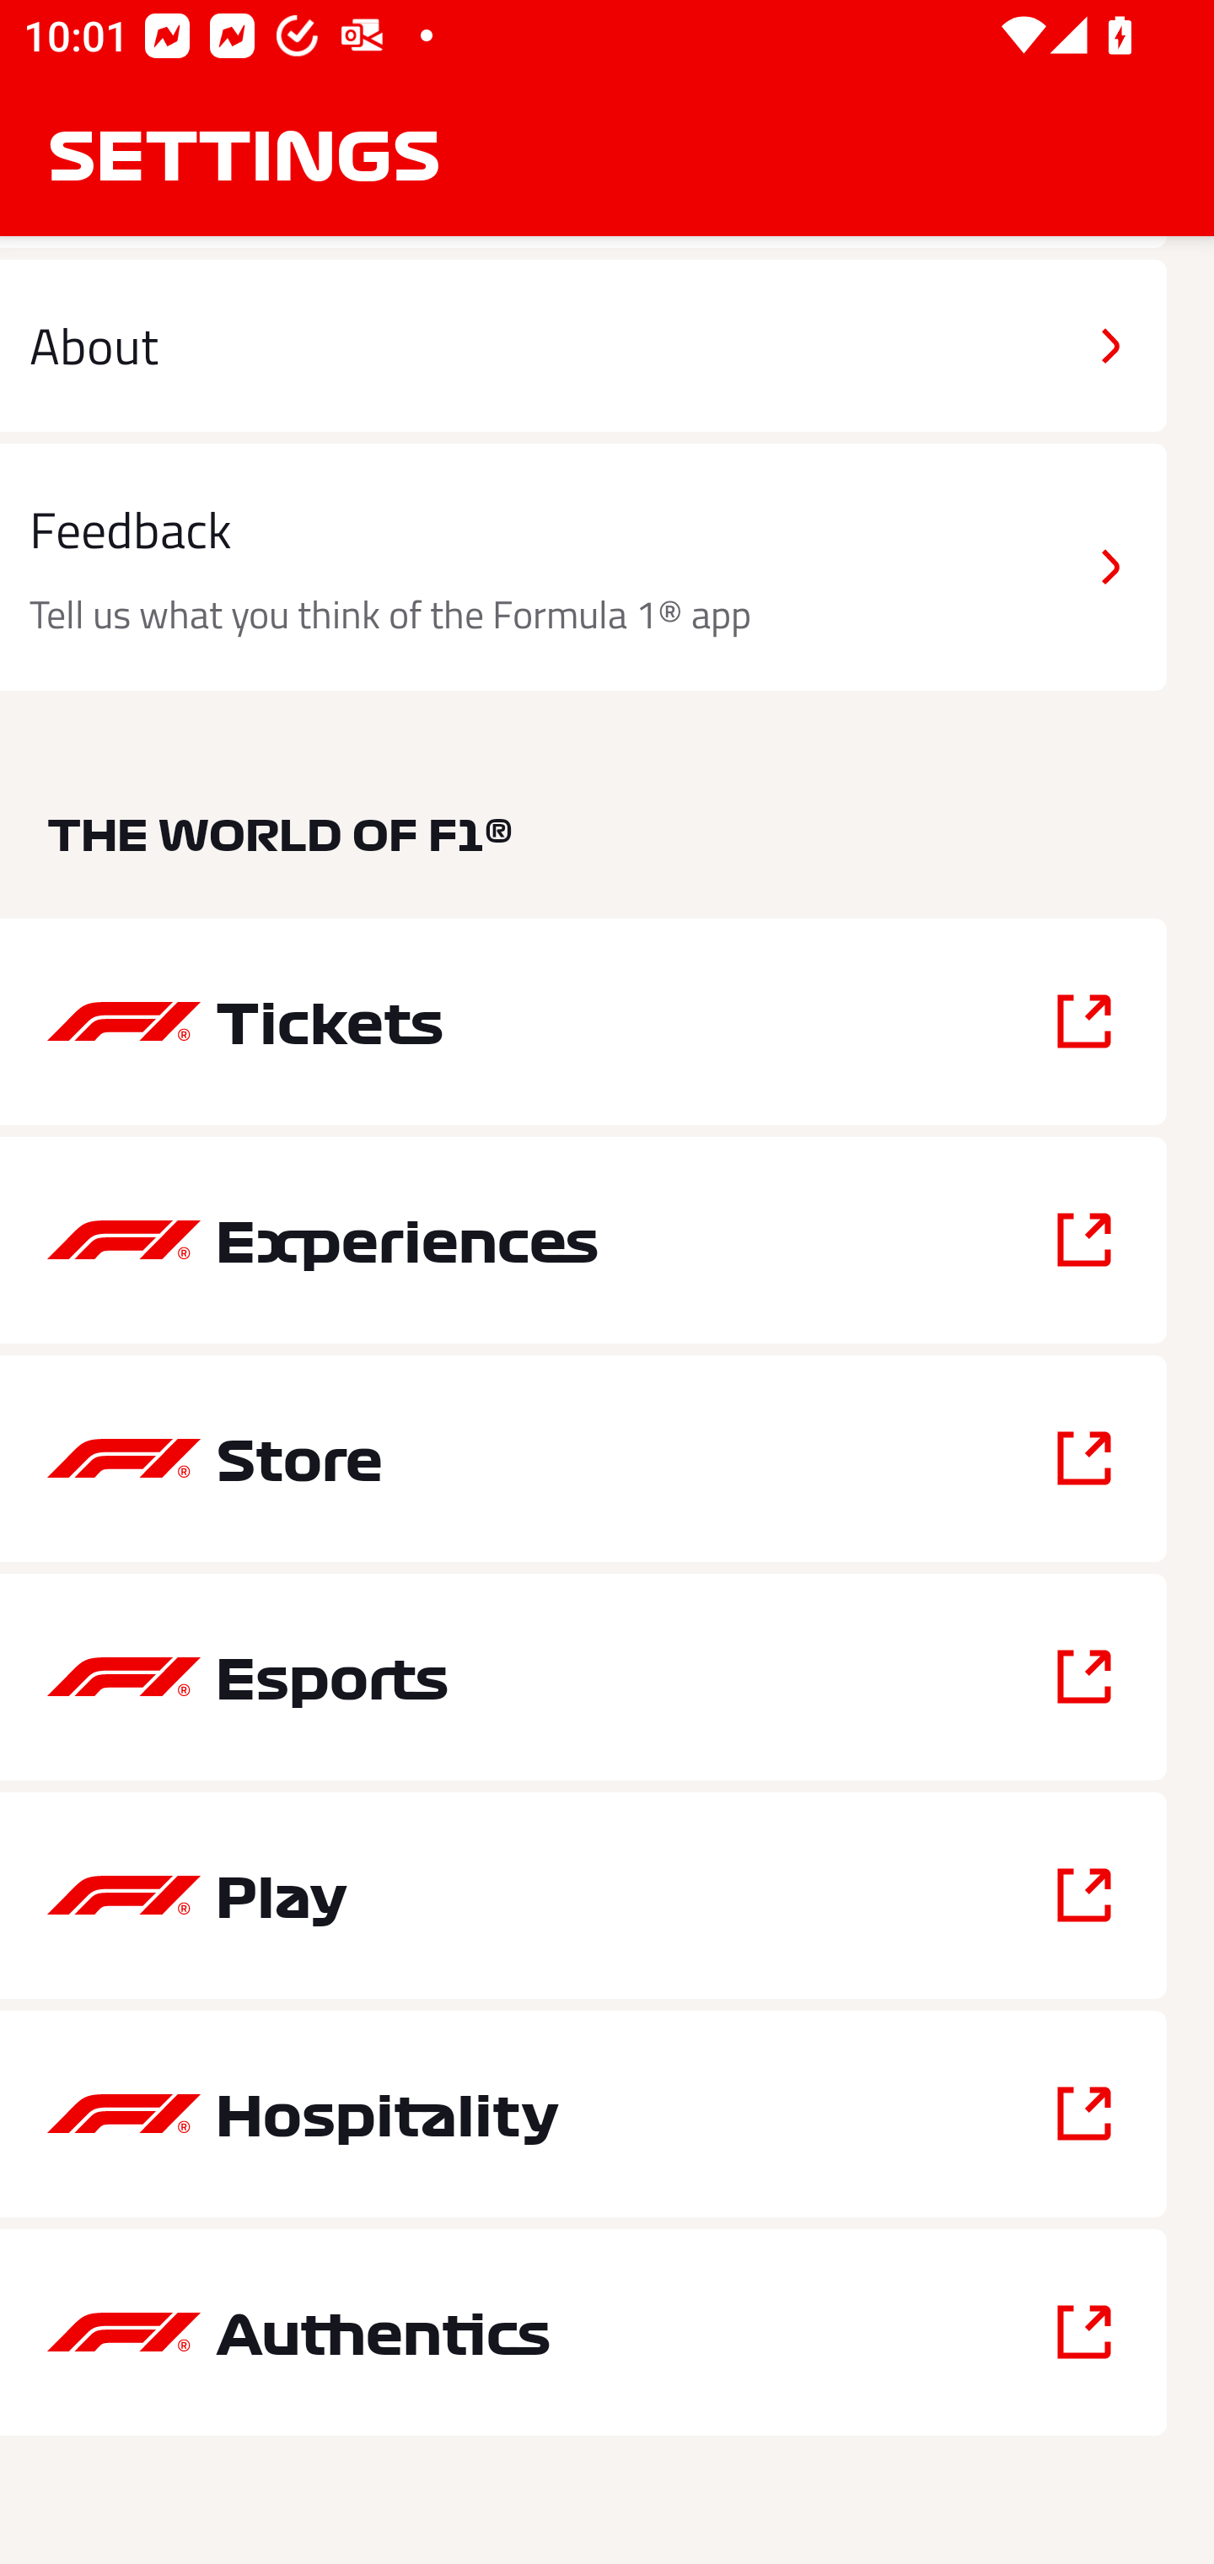 The height and width of the screenshot is (2564, 1214). Describe the element at coordinates (583, 1896) in the screenshot. I see `Play` at that location.